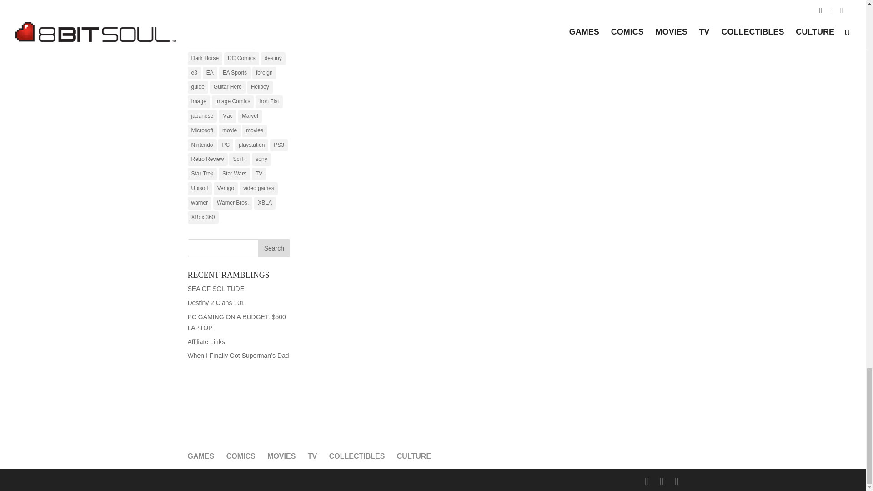 The height and width of the screenshot is (491, 873). Describe the element at coordinates (242, 58) in the screenshot. I see `DC Comics` at that location.